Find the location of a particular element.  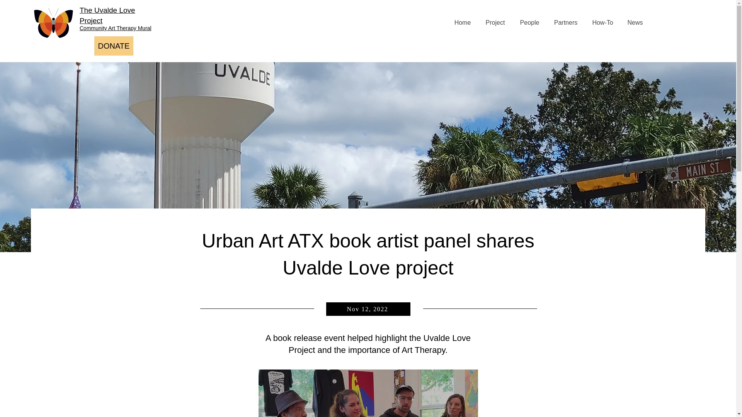

Project is located at coordinates (495, 22).